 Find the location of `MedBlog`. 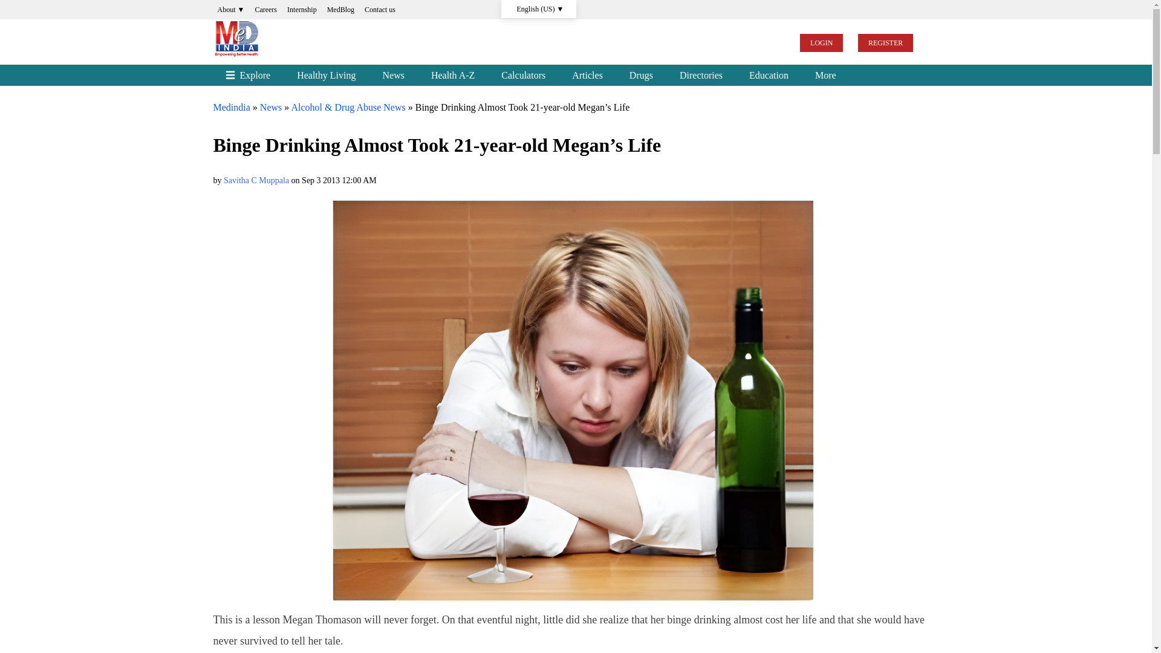

MedBlog is located at coordinates (340, 10).